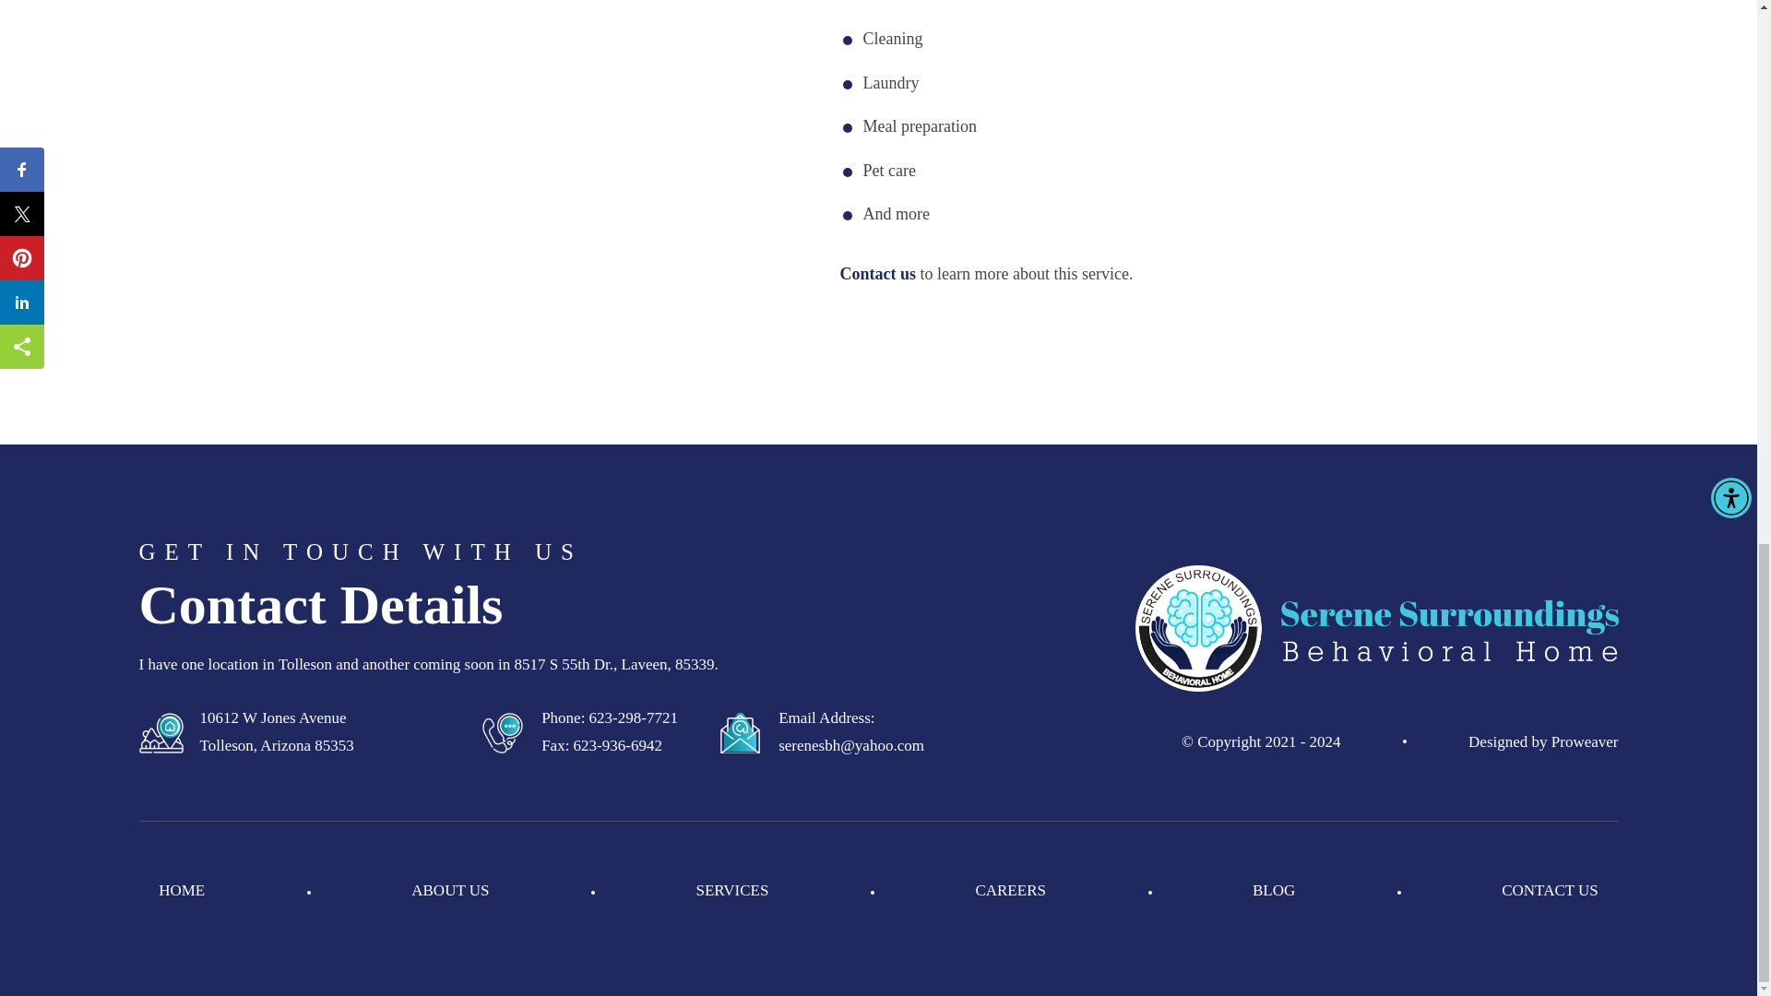  I want to click on SERVICES, so click(732, 891).